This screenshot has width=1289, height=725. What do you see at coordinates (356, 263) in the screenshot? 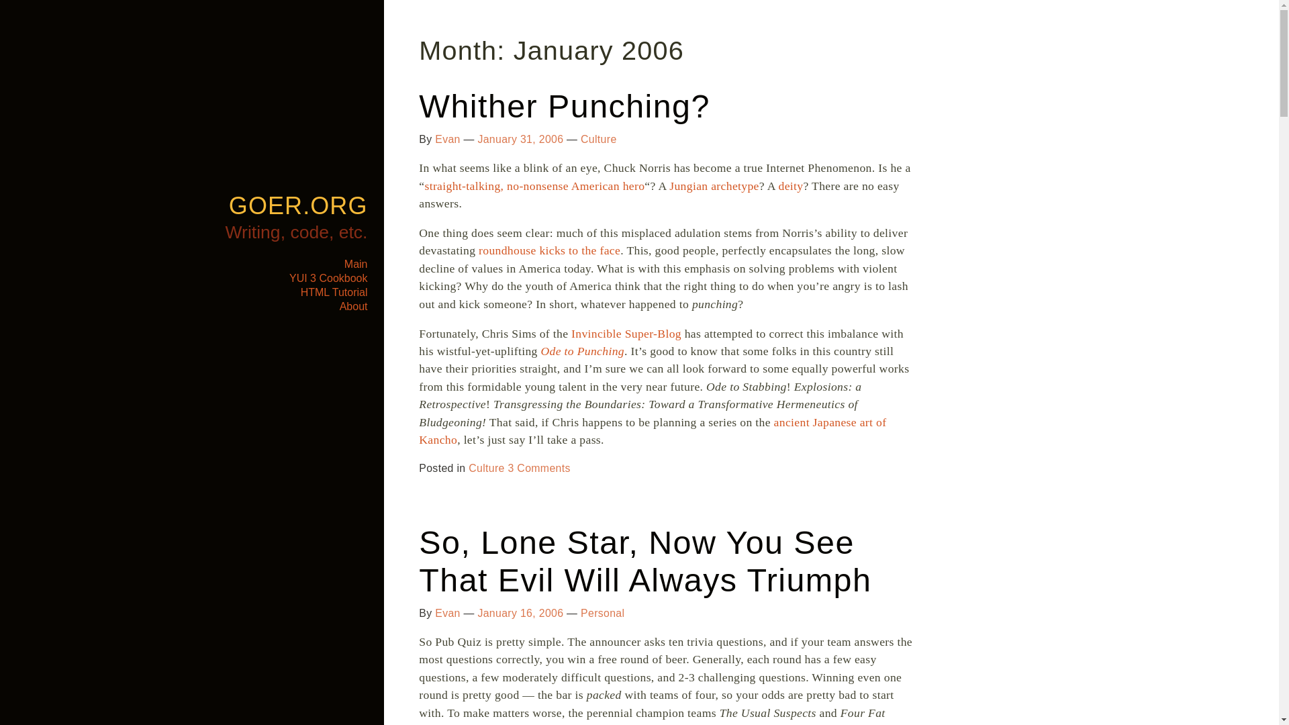
I see `Main` at bounding box center [356, 263].